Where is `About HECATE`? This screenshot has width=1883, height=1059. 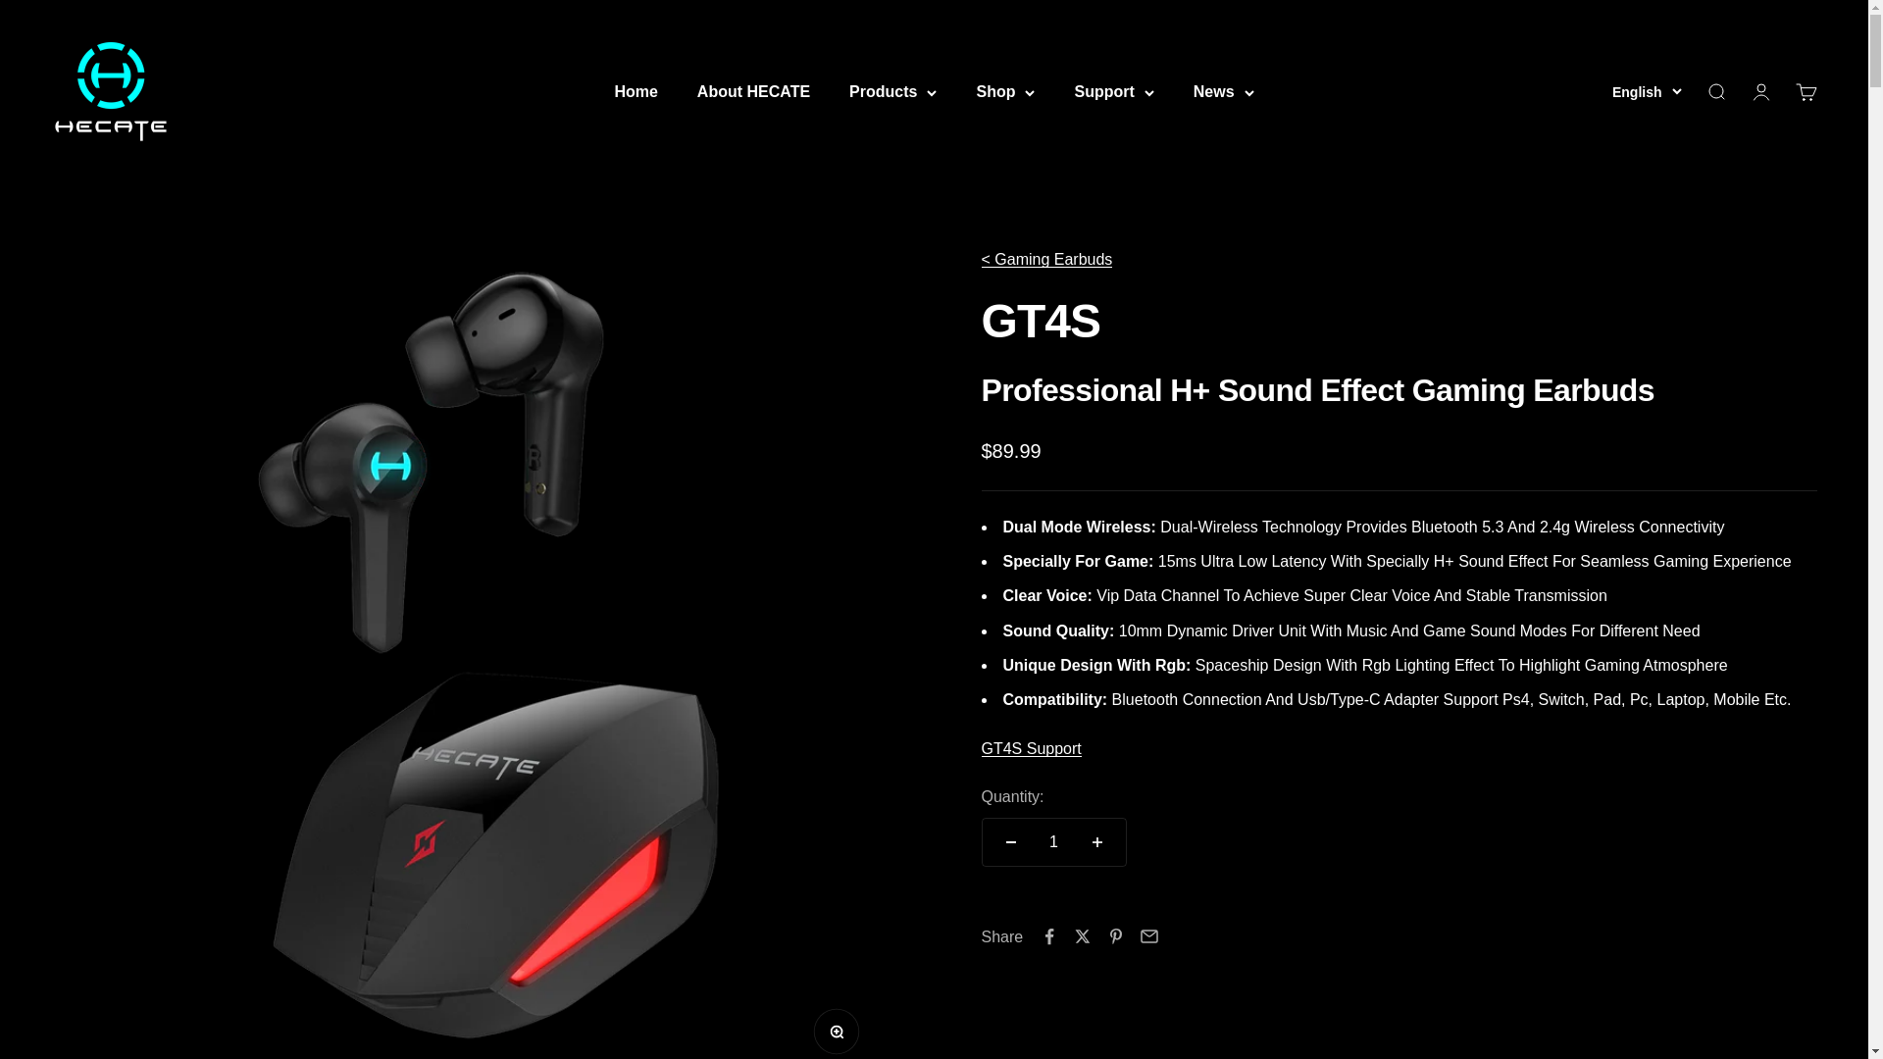 About HECATE is located at coordinates (110, 92).